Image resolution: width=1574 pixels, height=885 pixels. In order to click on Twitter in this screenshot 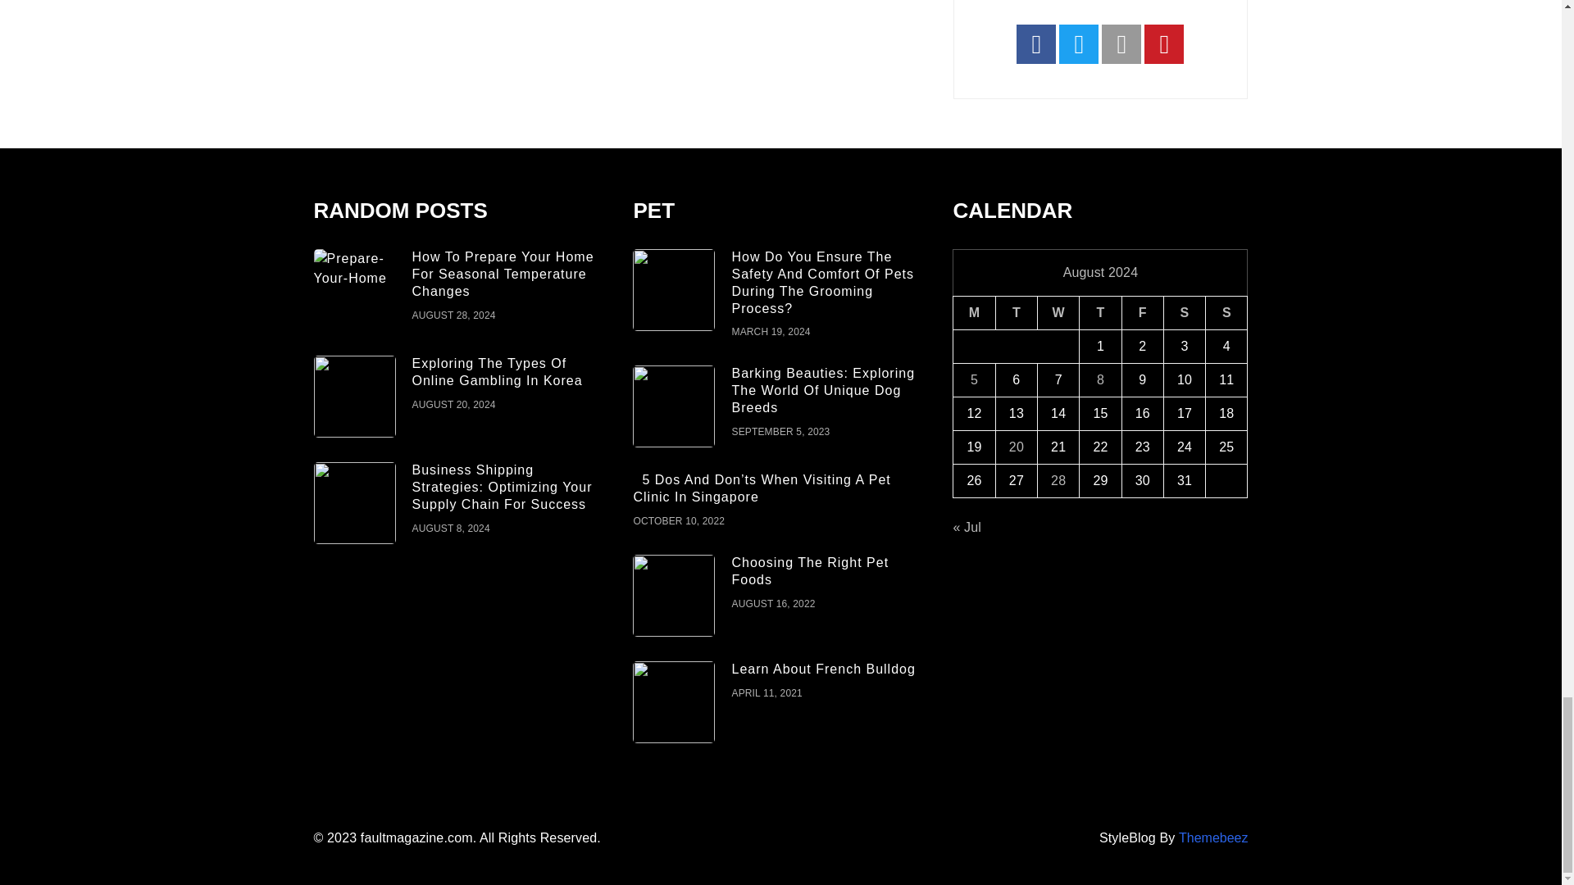, I will do `click(1079, 43)`.